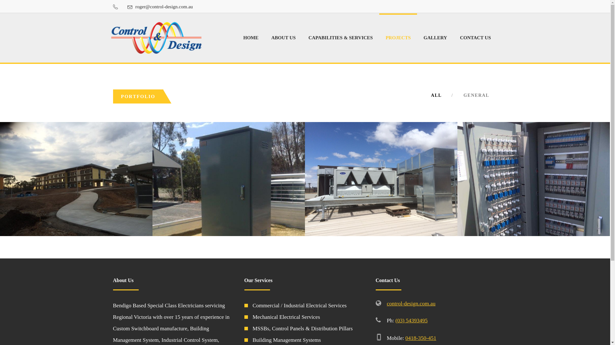  I want to click on 0418-350-451, so click(421, 338).